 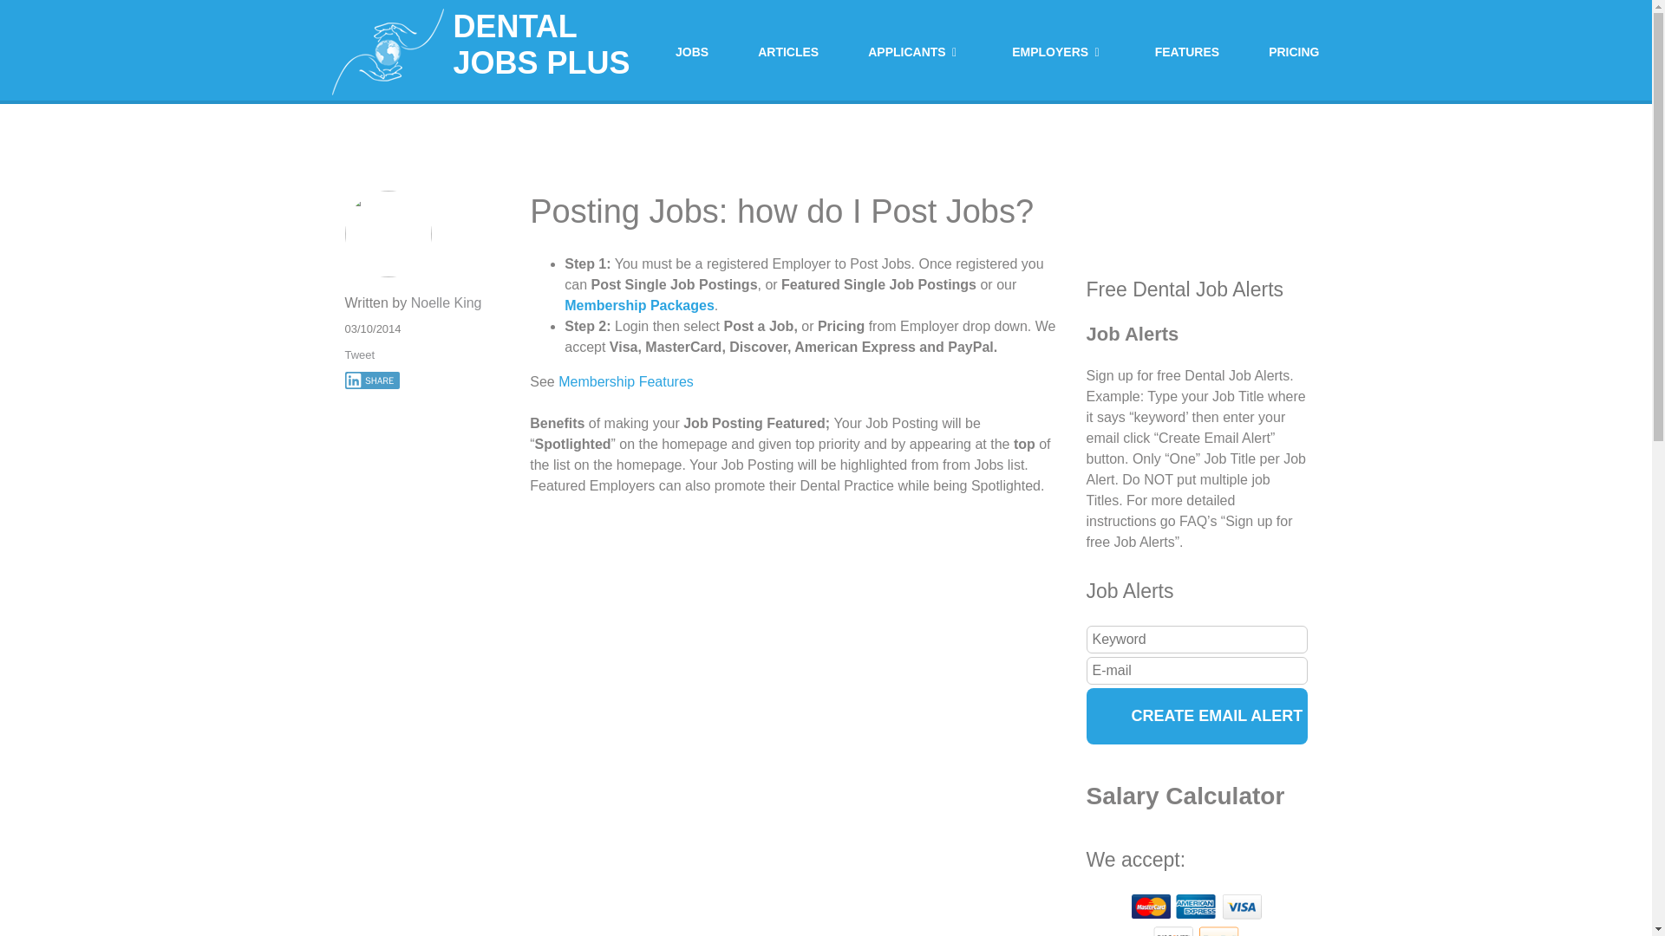 What do you see at coordinates (626, 381) in the screenshot?
I see `Membership Features` at bounding box center [626, 381].